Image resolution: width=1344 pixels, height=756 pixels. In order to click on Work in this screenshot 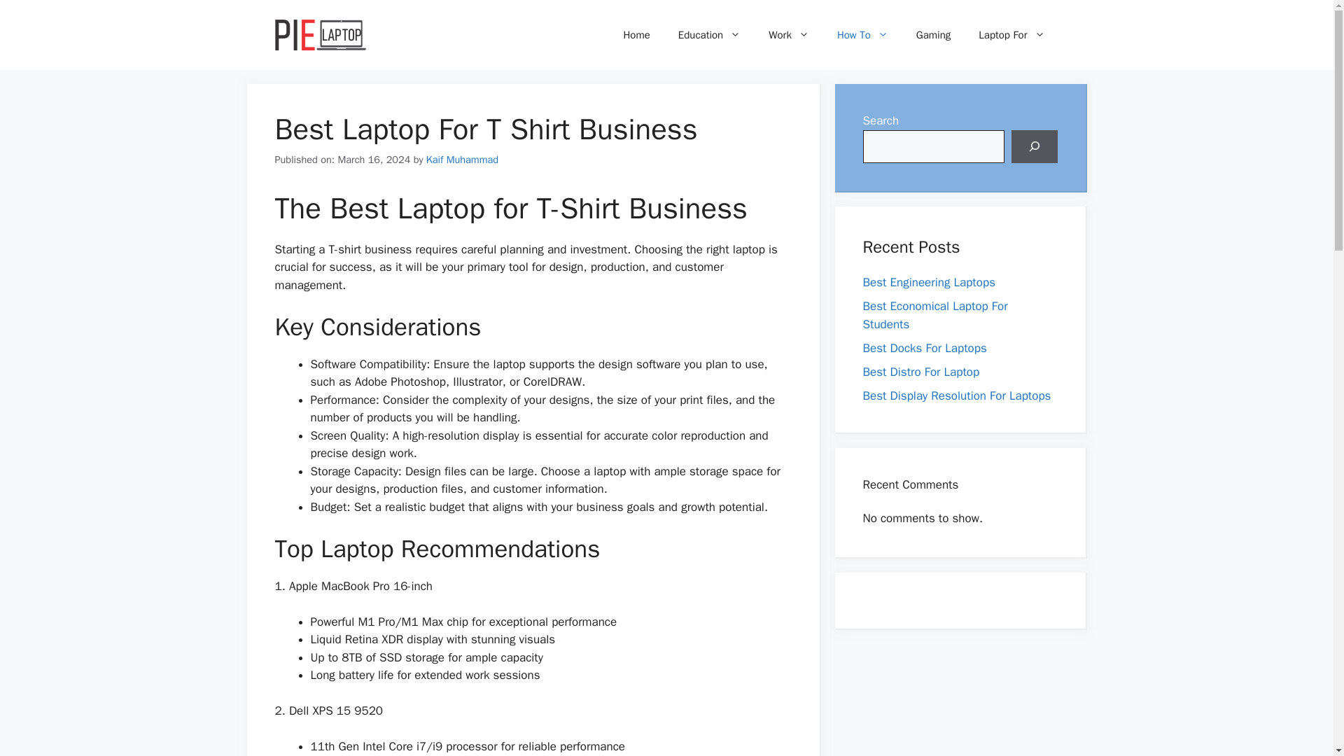, I will do `click(788, 35)`.